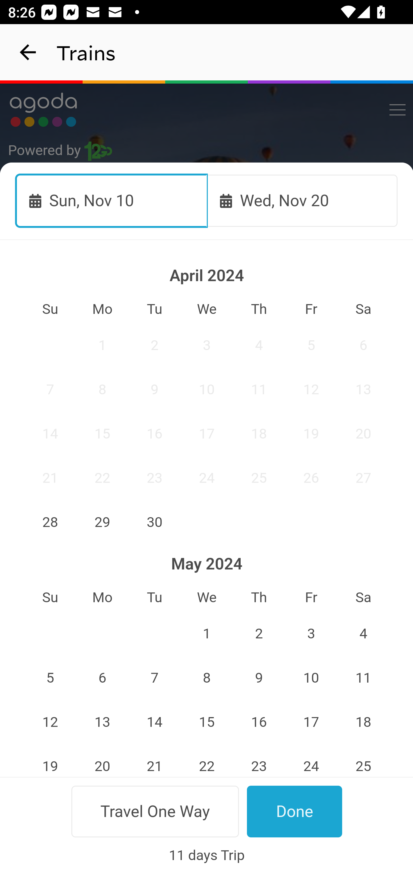  What do you see at coordinates (311, 678) in the screenshot?
I see `10` at bounding box center [311, 678].